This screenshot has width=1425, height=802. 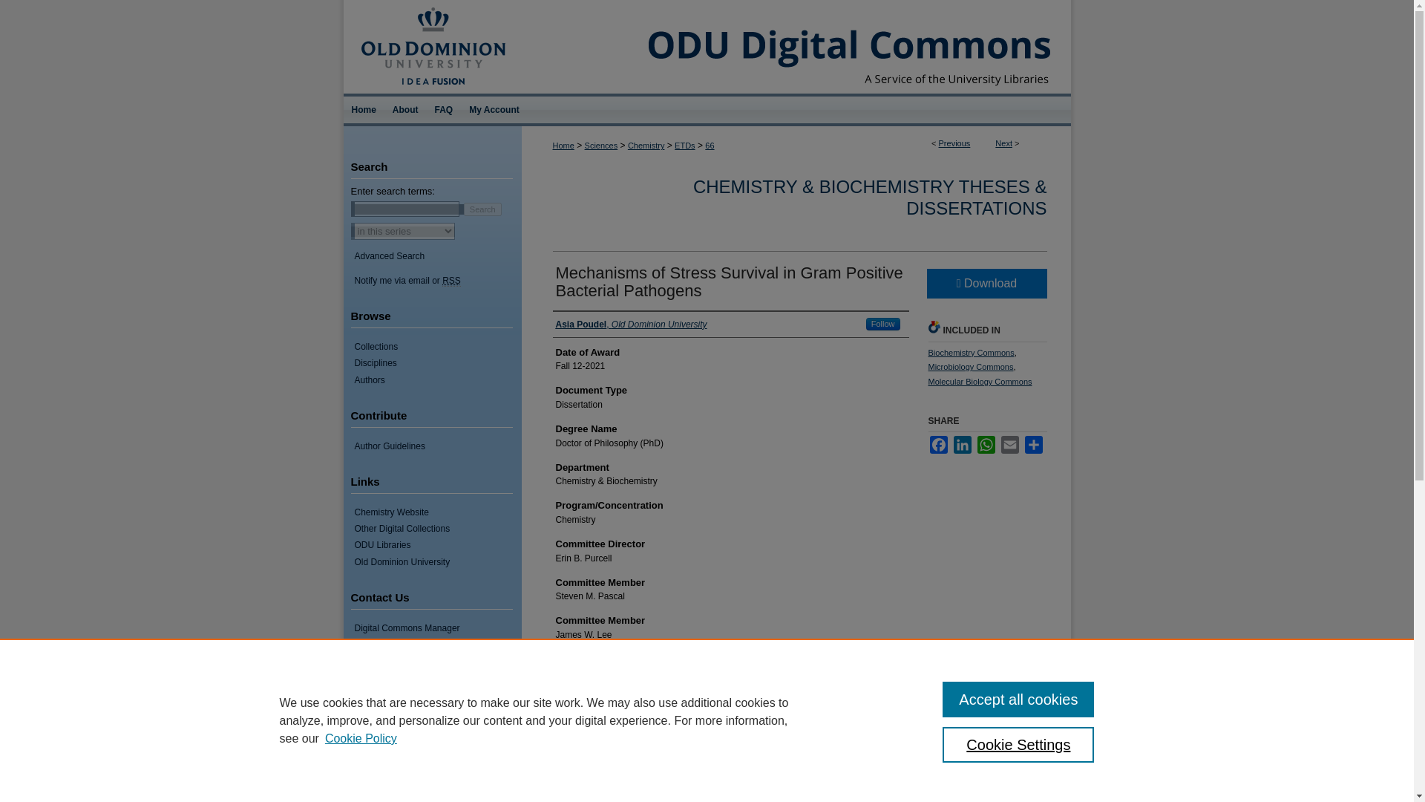 I want to click on Molecular Biology Commons, so click(x=980, y=381).